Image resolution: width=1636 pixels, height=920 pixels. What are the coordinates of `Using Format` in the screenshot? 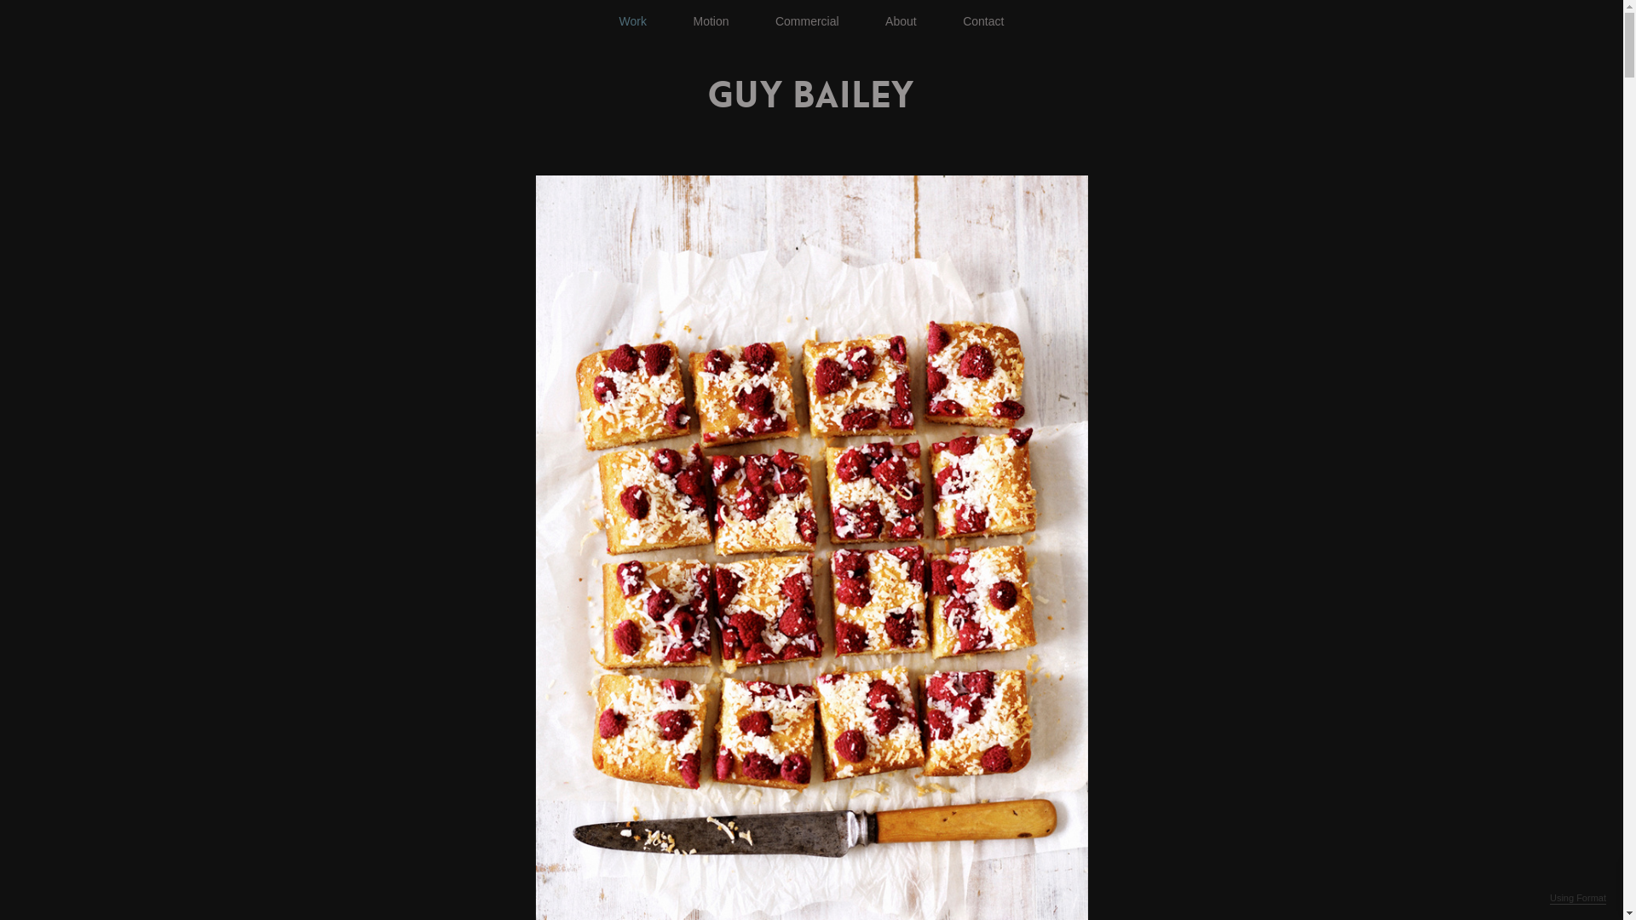 It's located at (1578, 899).